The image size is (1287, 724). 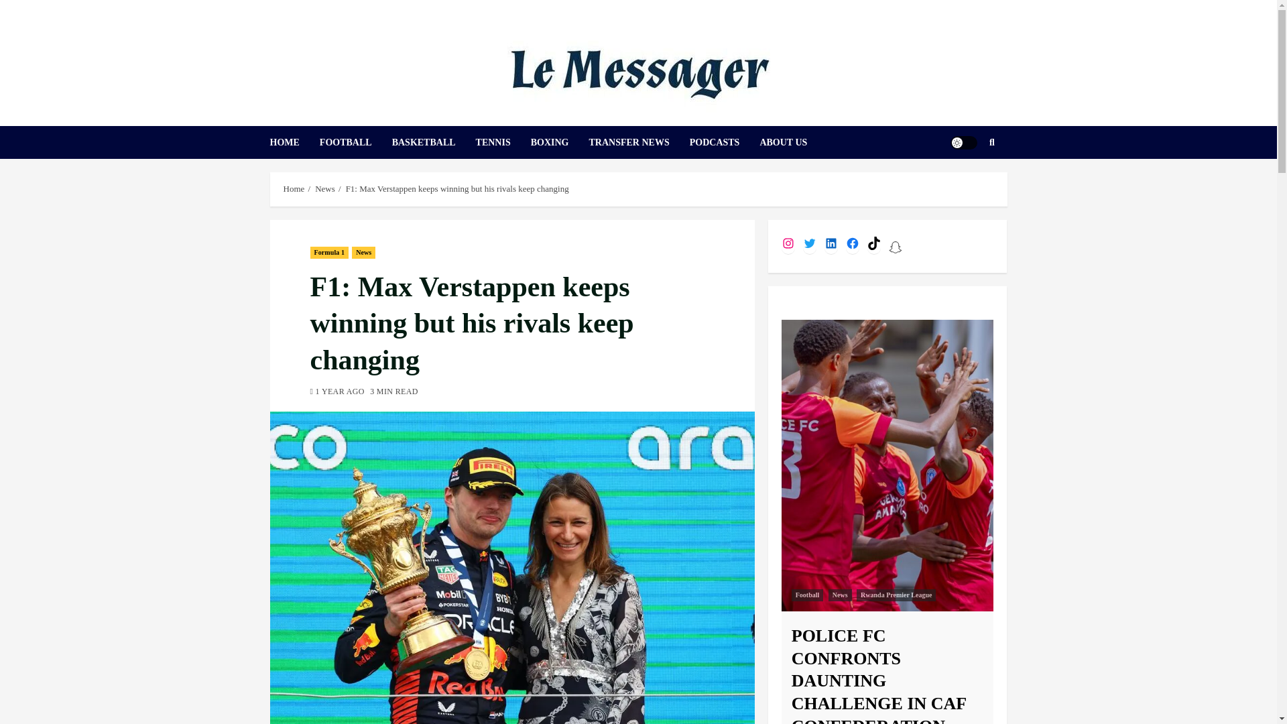 What do you see at coordinates (788, 243) in the screenshot?
I see `Instagram` at bounding box center [788, 243].